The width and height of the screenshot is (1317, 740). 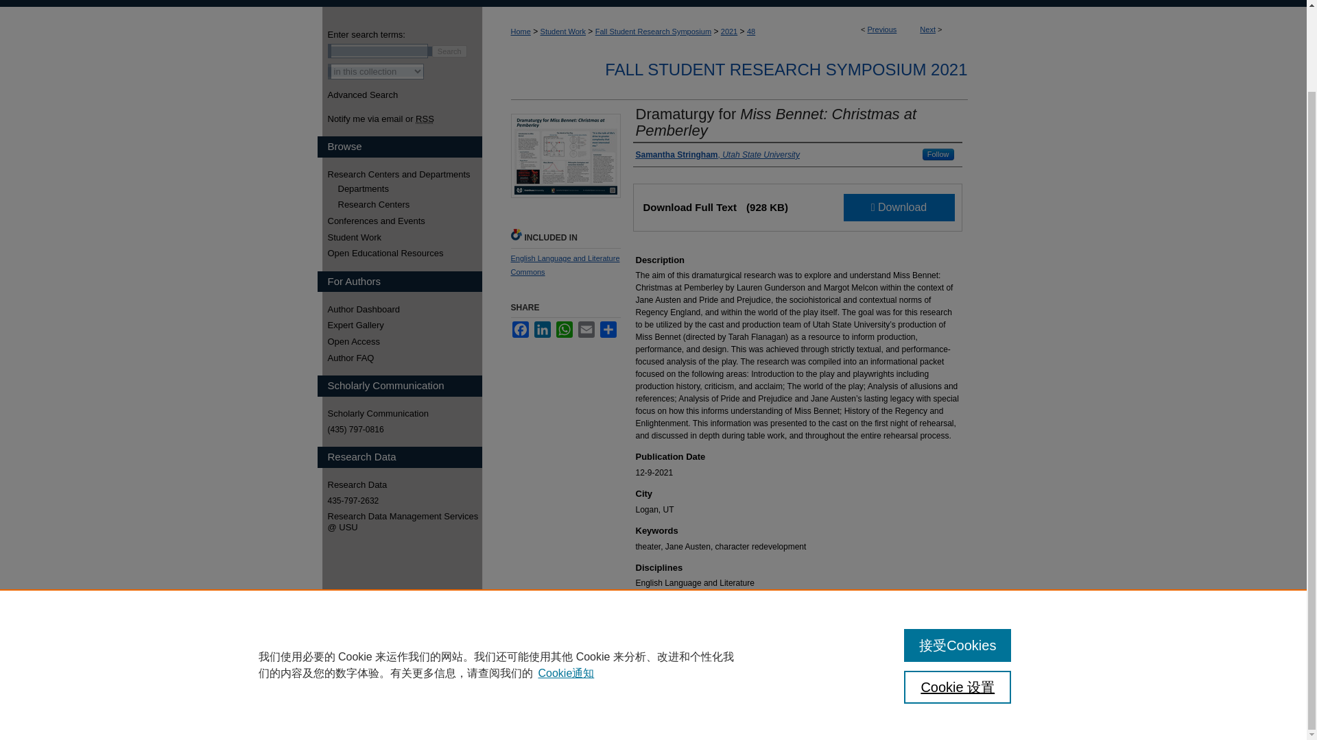 I want to click on Samantha Stringham, Utah State University, so click(x=717, y=155).